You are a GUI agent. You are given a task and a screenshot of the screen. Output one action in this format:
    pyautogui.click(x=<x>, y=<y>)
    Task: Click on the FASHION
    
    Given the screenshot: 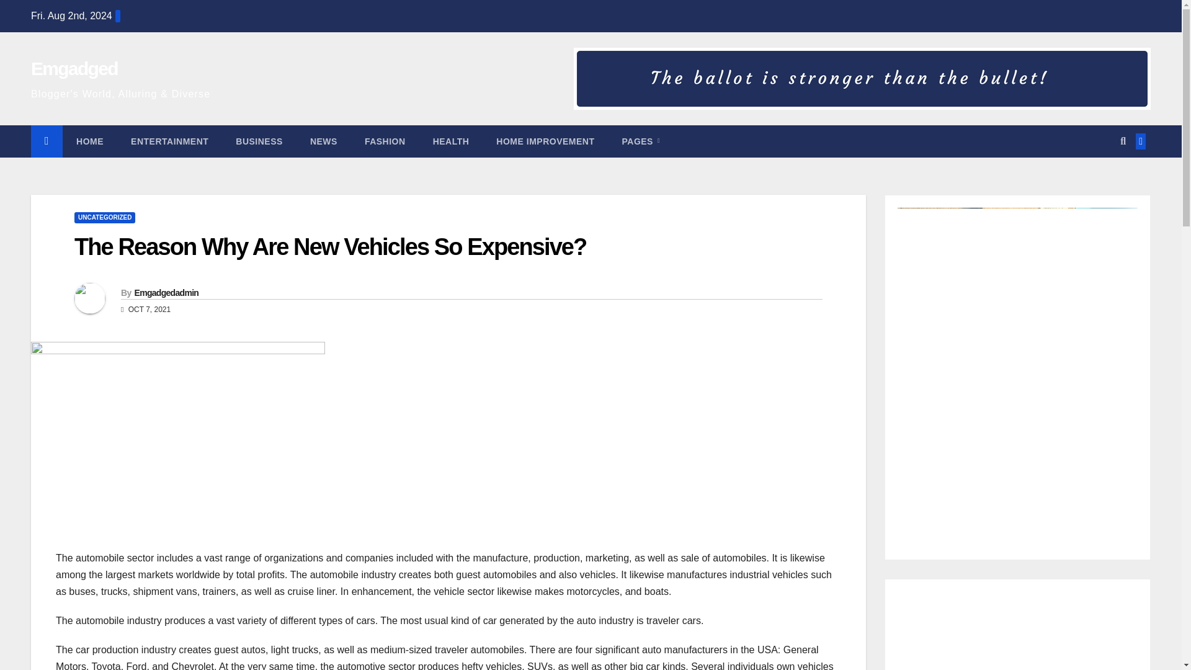 What is the action you would take?
    pyautogui.click(x=385, y=141)
    